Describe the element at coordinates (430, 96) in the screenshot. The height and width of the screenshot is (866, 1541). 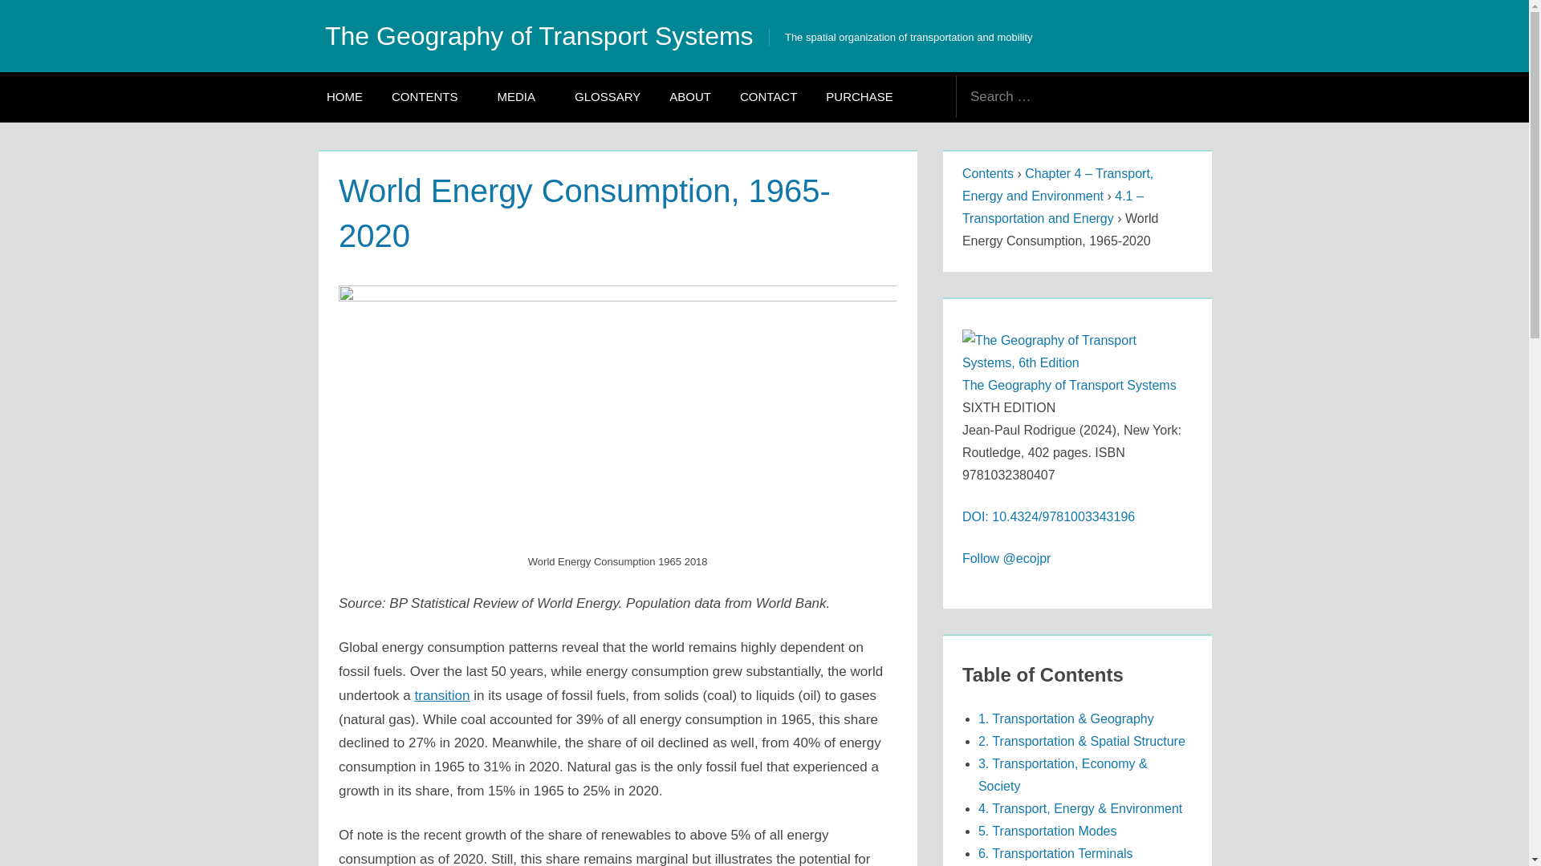
I see `CONTENTS` at that location.